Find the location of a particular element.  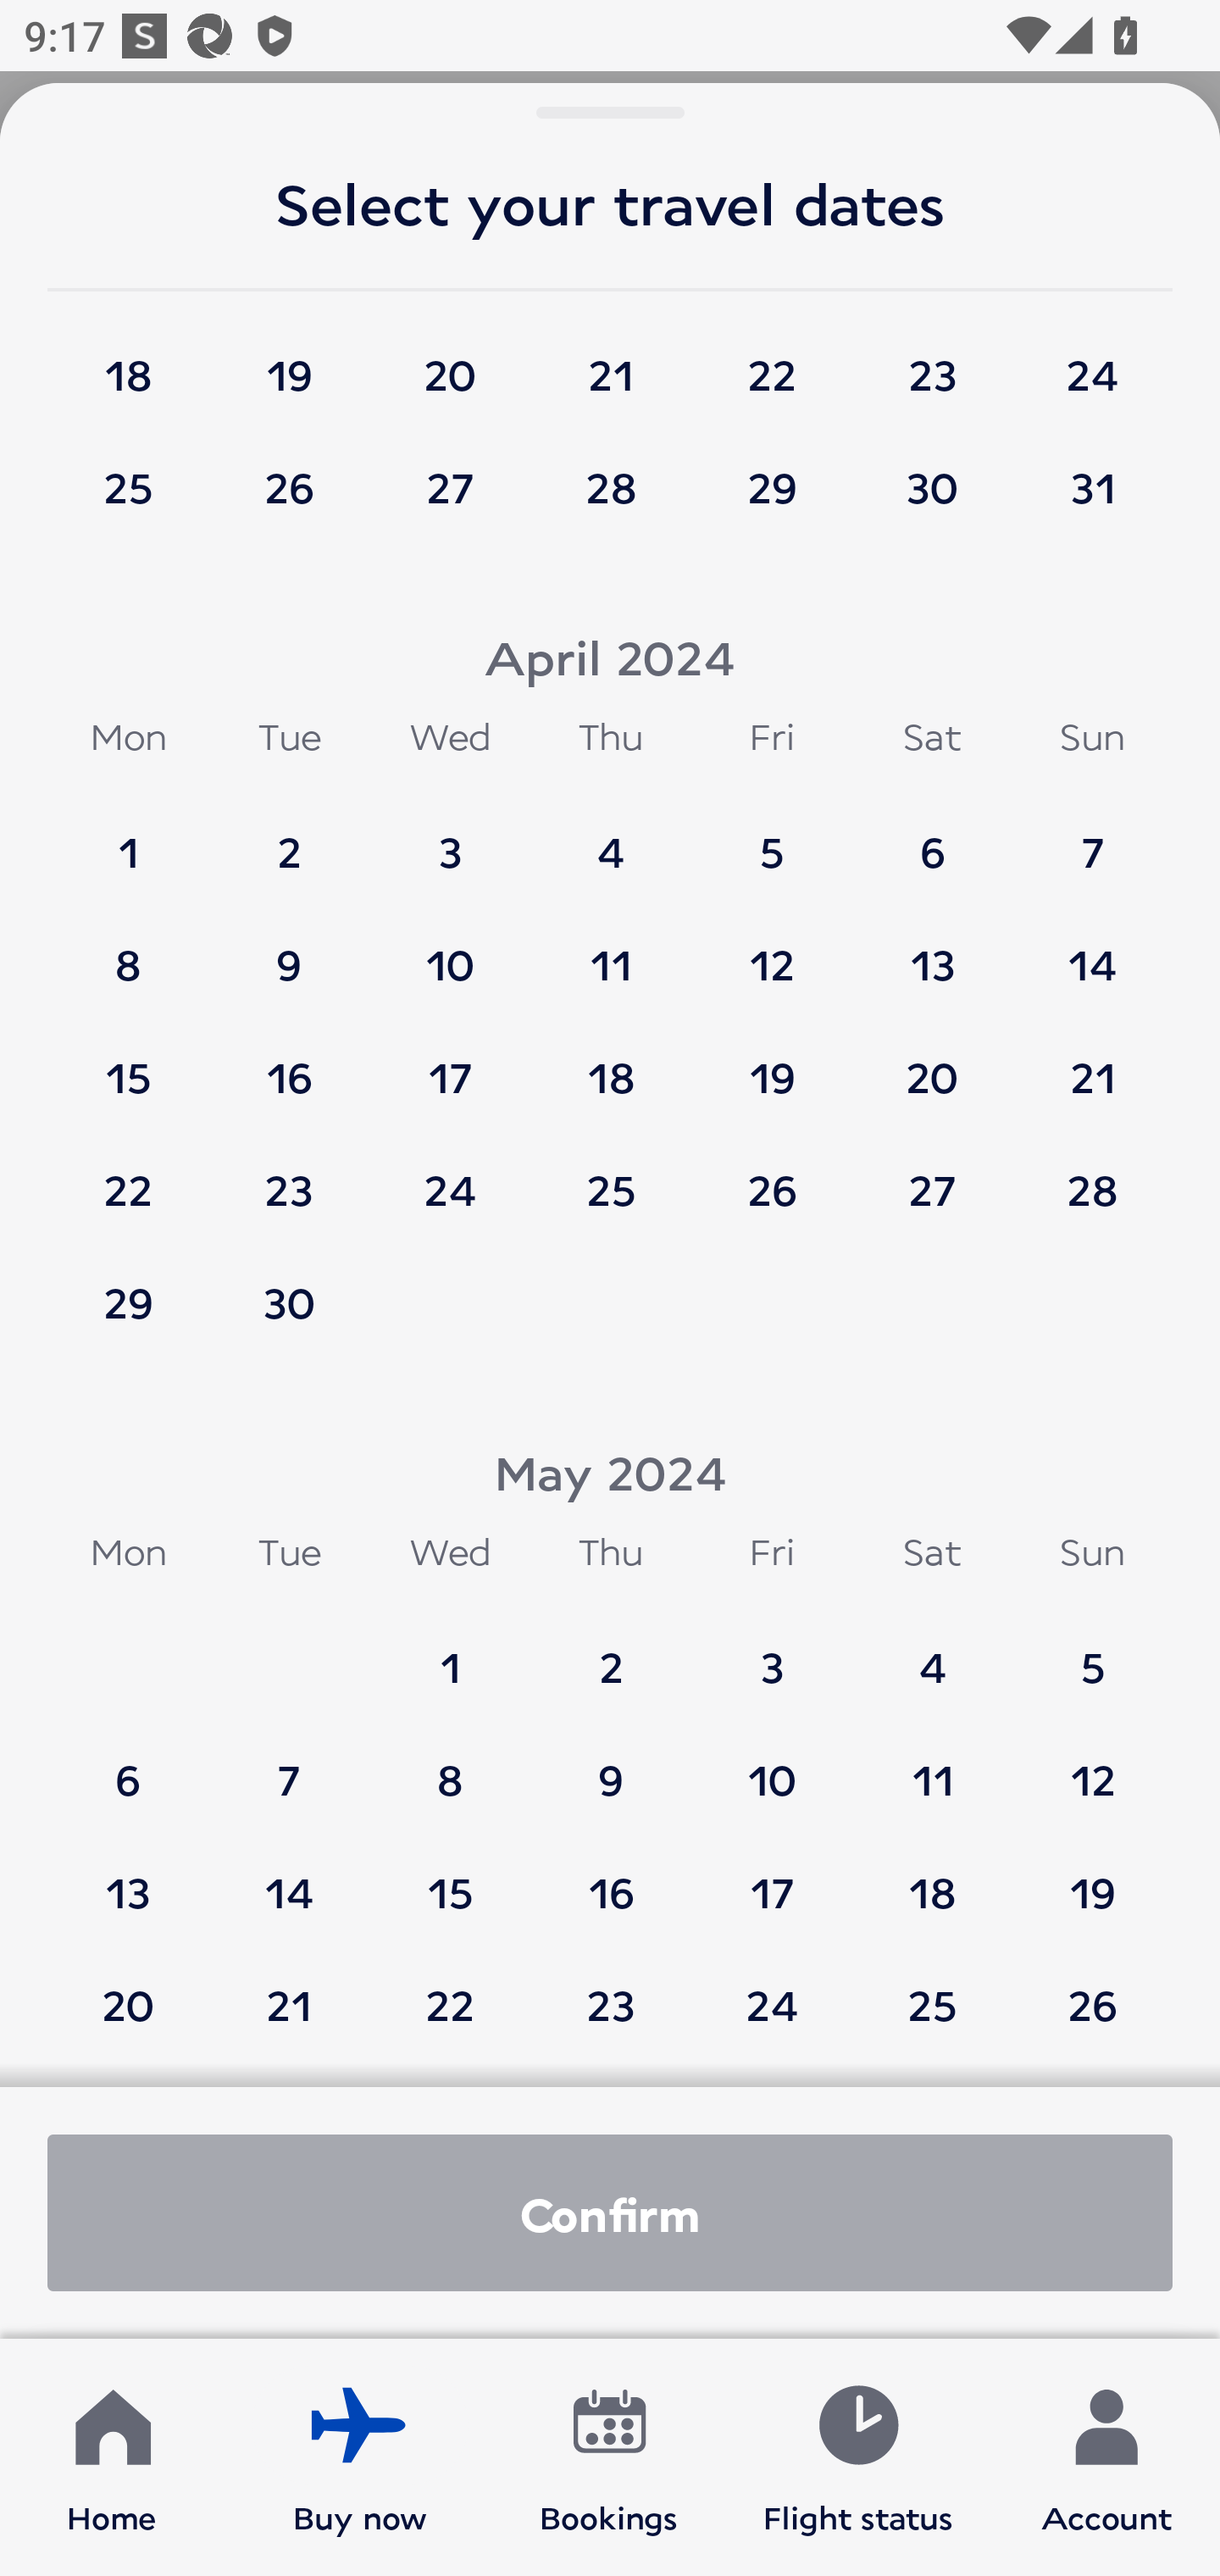

22 is located at coordinates (128, 1174).